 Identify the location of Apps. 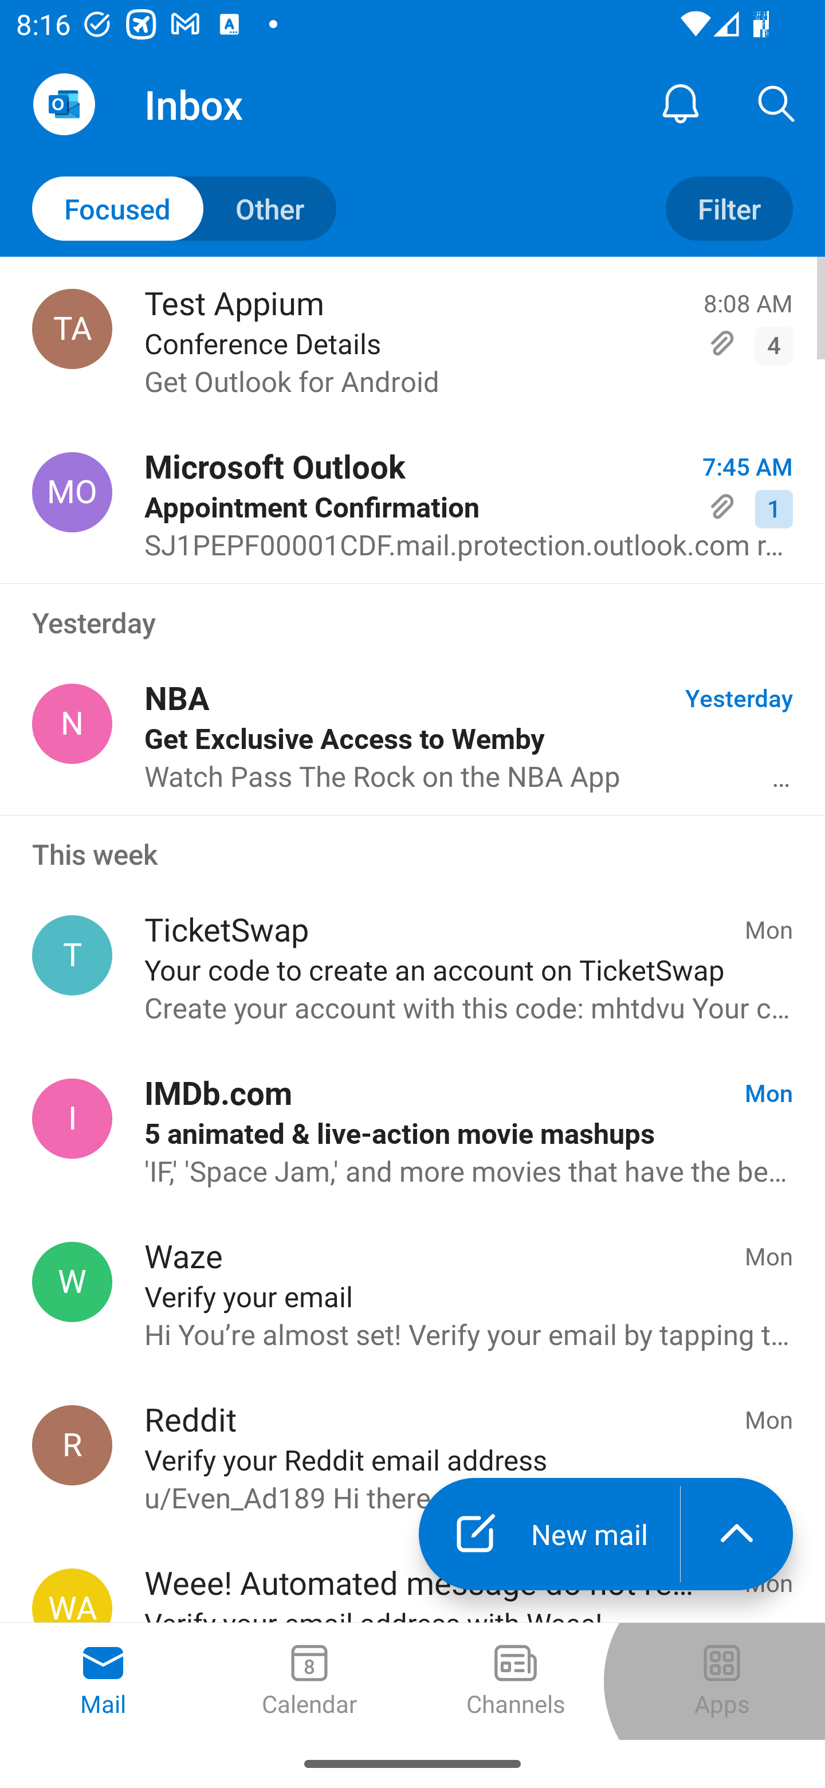
(722, 1681).